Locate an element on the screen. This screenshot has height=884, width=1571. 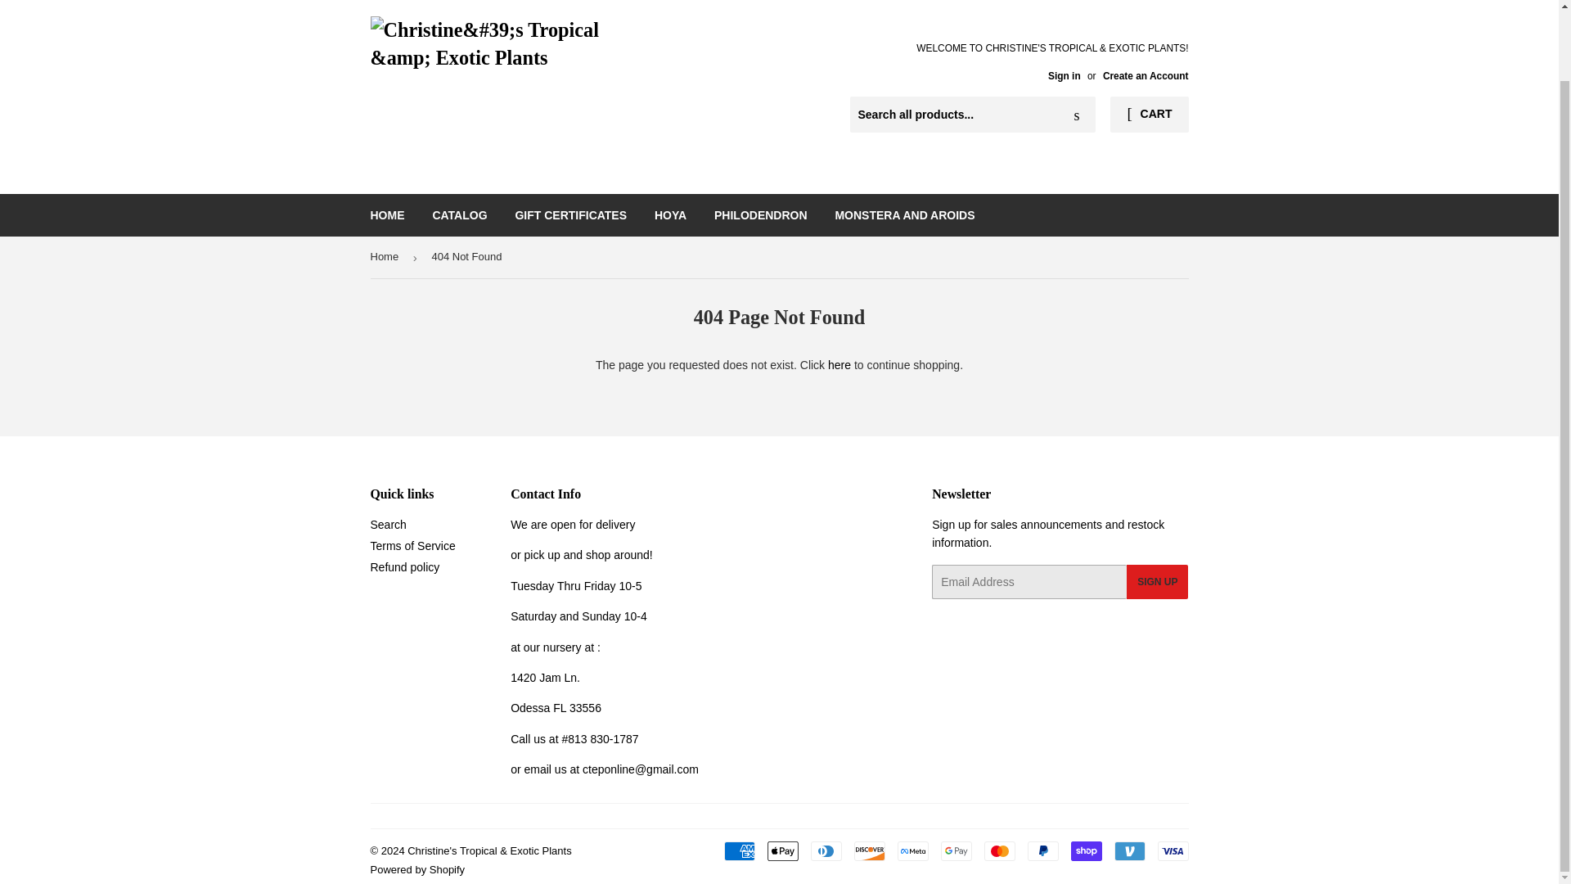
American Express is located at coordinates (738, 851).